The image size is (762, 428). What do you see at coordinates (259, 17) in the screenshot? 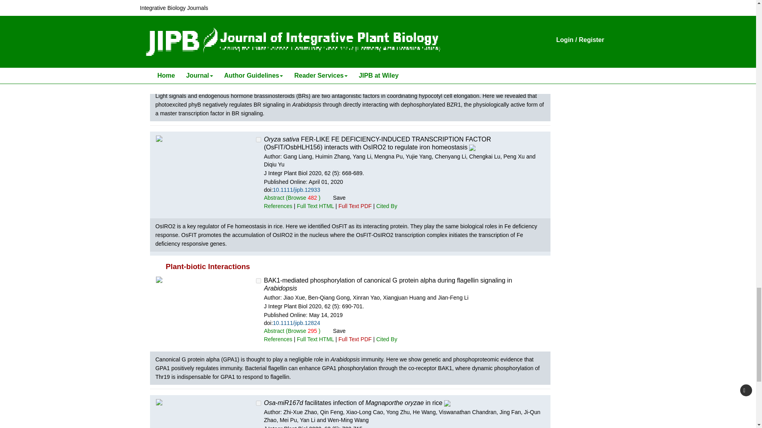
I see `59914` at bounding box center [259, 17].